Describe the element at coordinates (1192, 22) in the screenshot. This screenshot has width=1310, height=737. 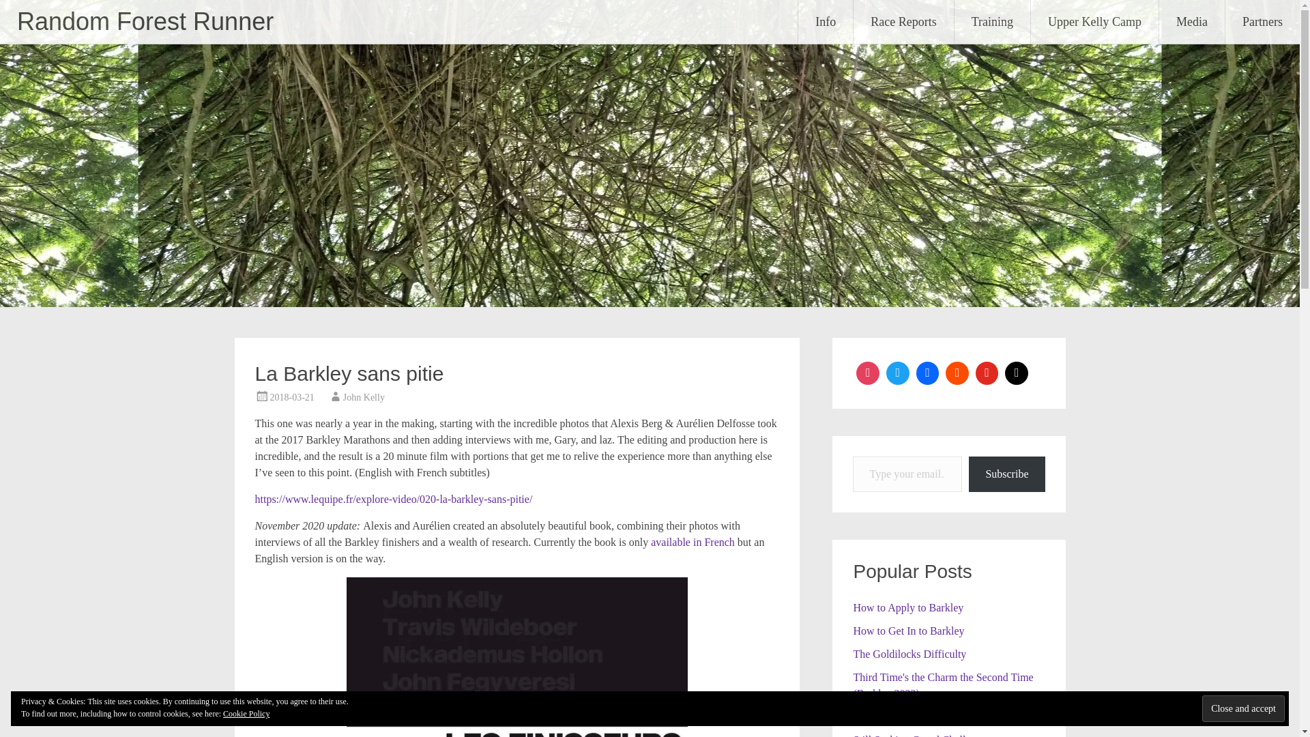
I see `Media` at that location.